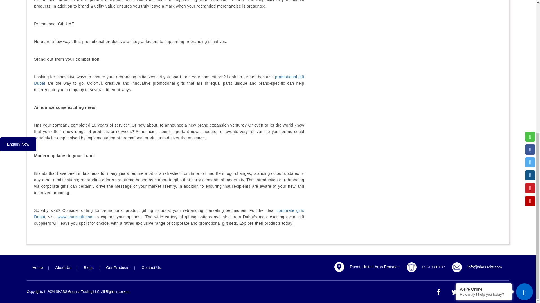  Describe the element at coordinates (118, 267) in the screenshot. I see `Our Products` at that location.